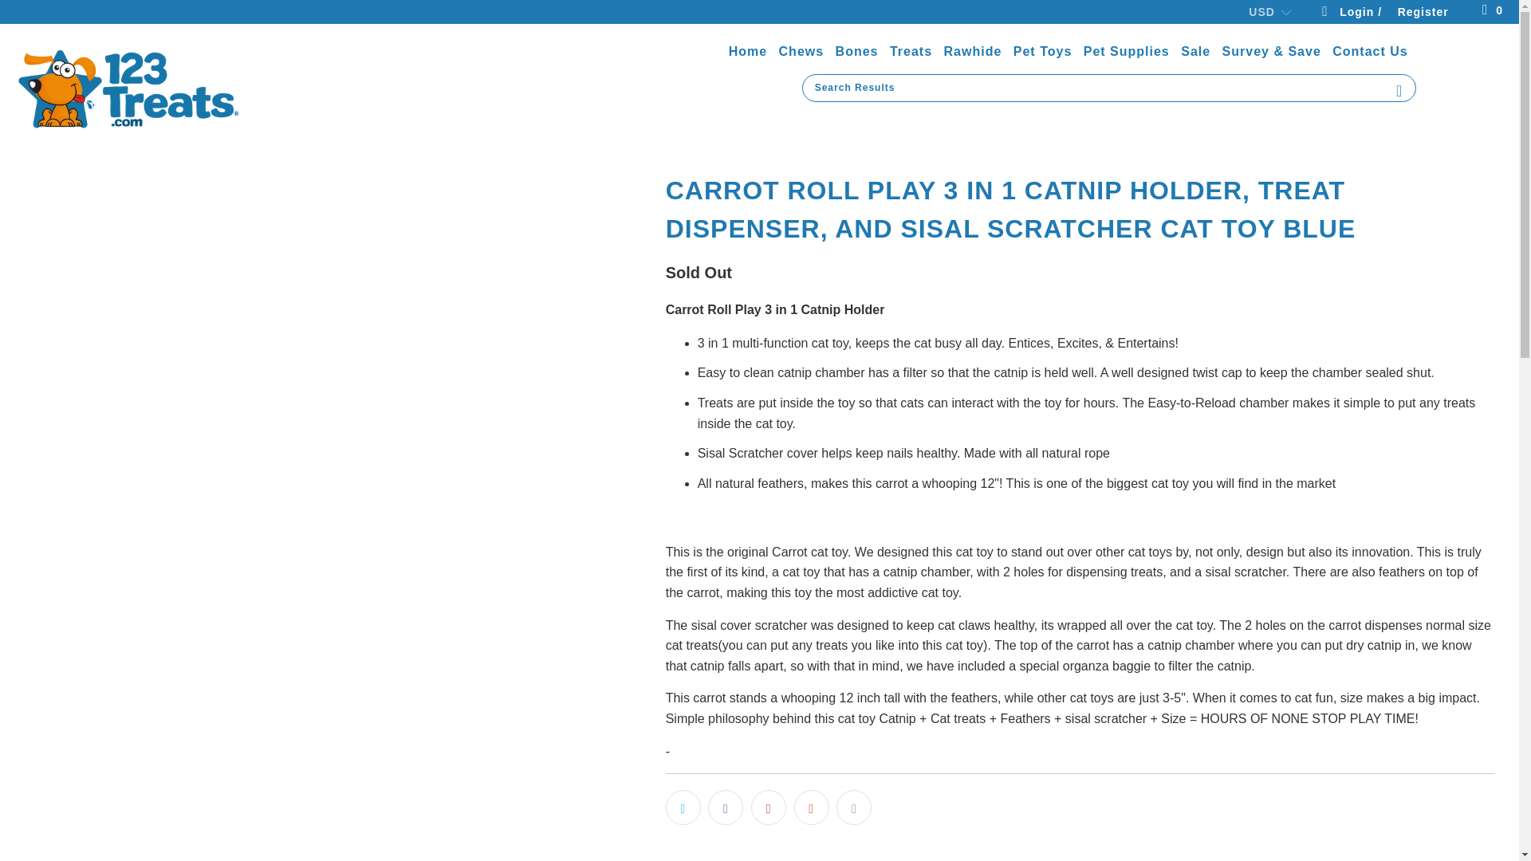 This screenshot has width=1531, height=861. What do you see at coordinates (747, 51) in the screenshot?
I see `Home` at bounding box center [747, 51].